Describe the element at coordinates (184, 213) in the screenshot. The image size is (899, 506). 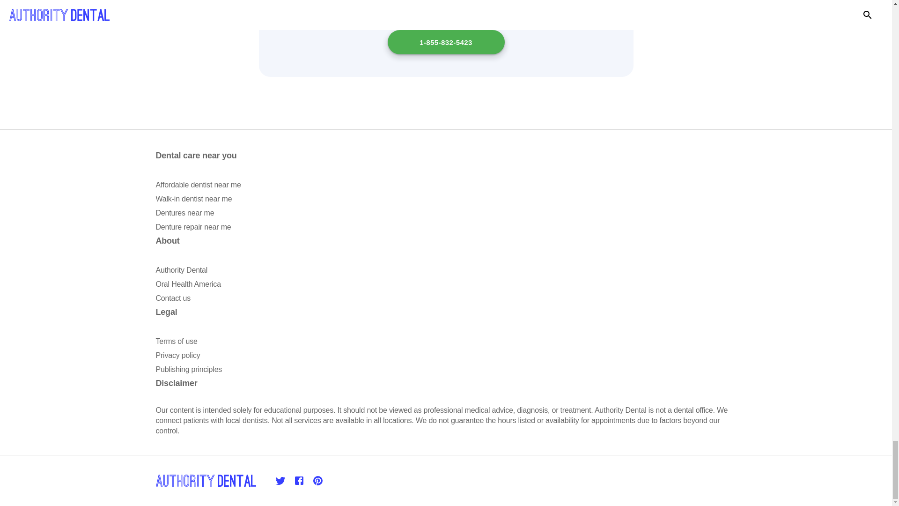
I see `Dentures near me` at that location.